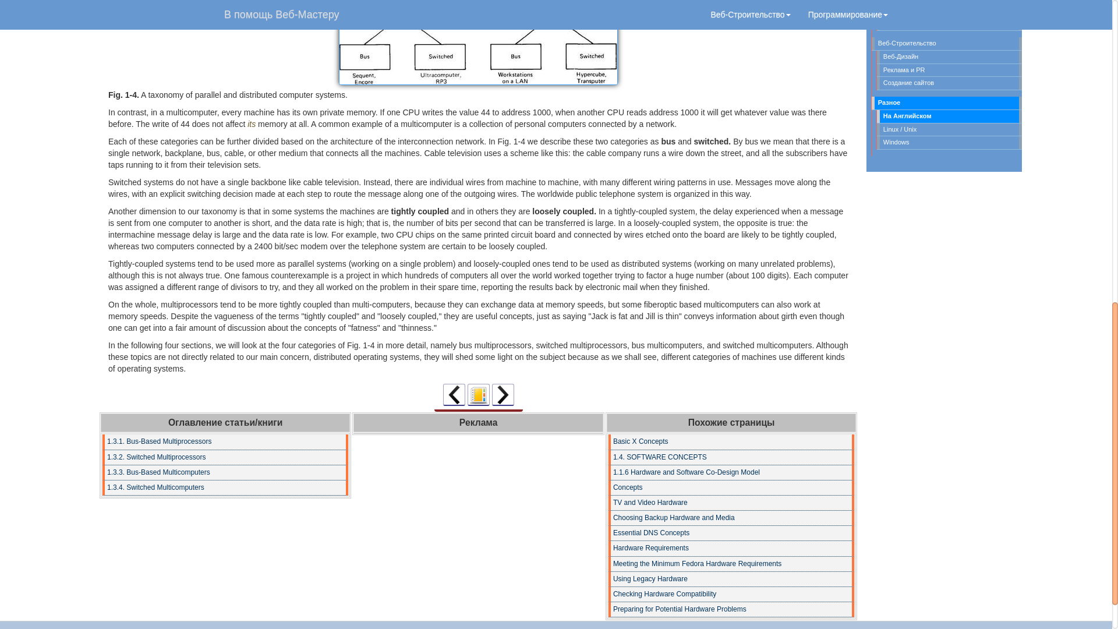 This screenshot has width=1118, height=629. Describe the element at coordinates (503, 394) in the screenshot. I see `1.3.1. Bus-Based Multiprocessors` at that location.